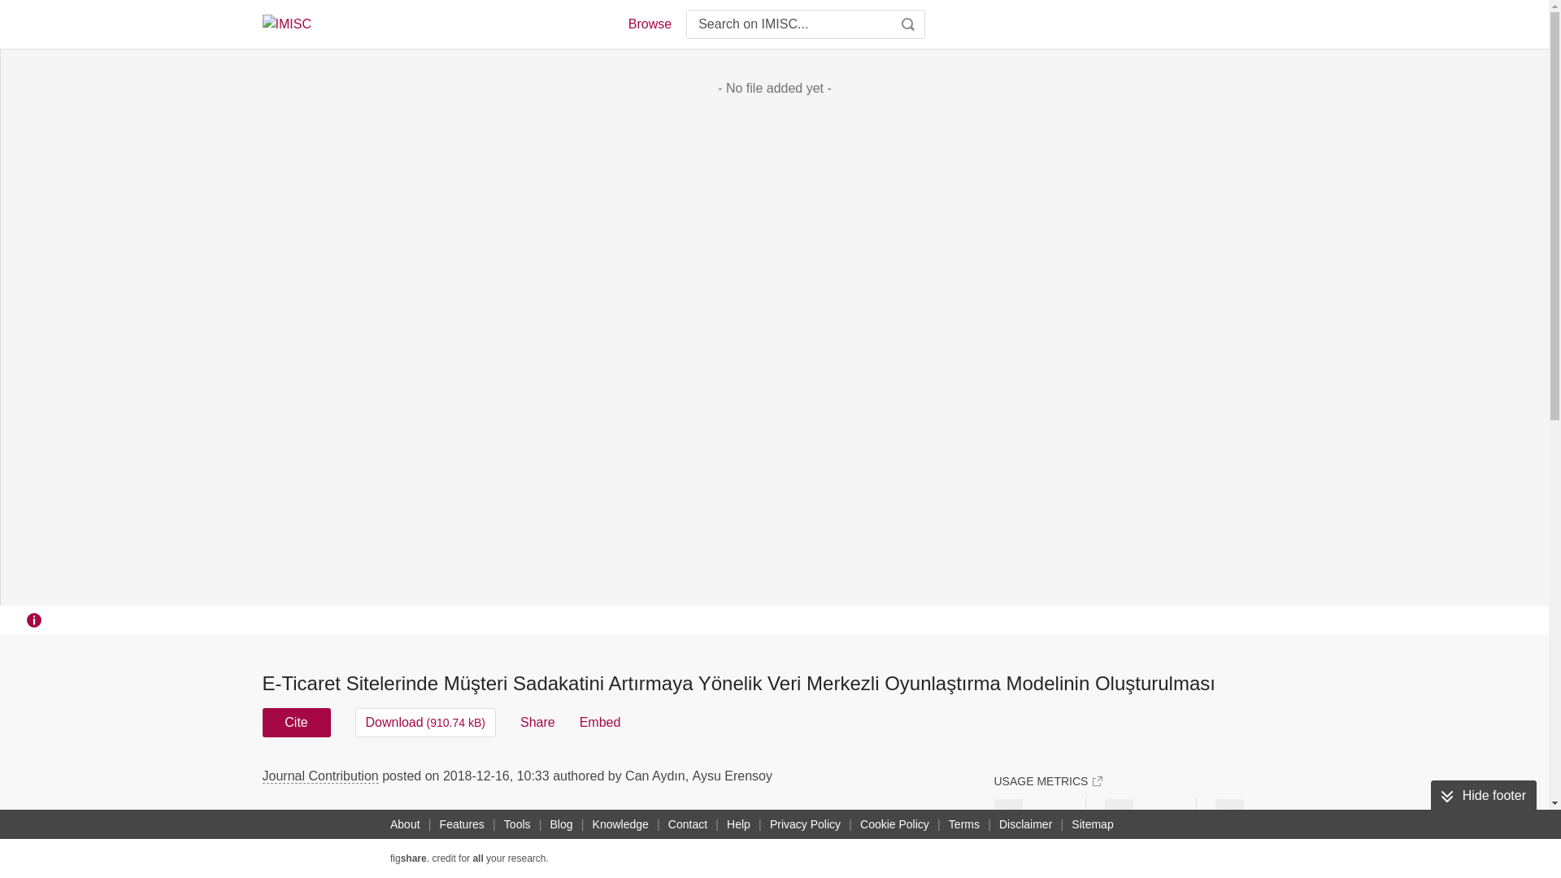 The height and width of the screenshot is (878, 1561). Describe the element at coordinates (621, 824) in the screenshot. I see `Knowledge` at that location.